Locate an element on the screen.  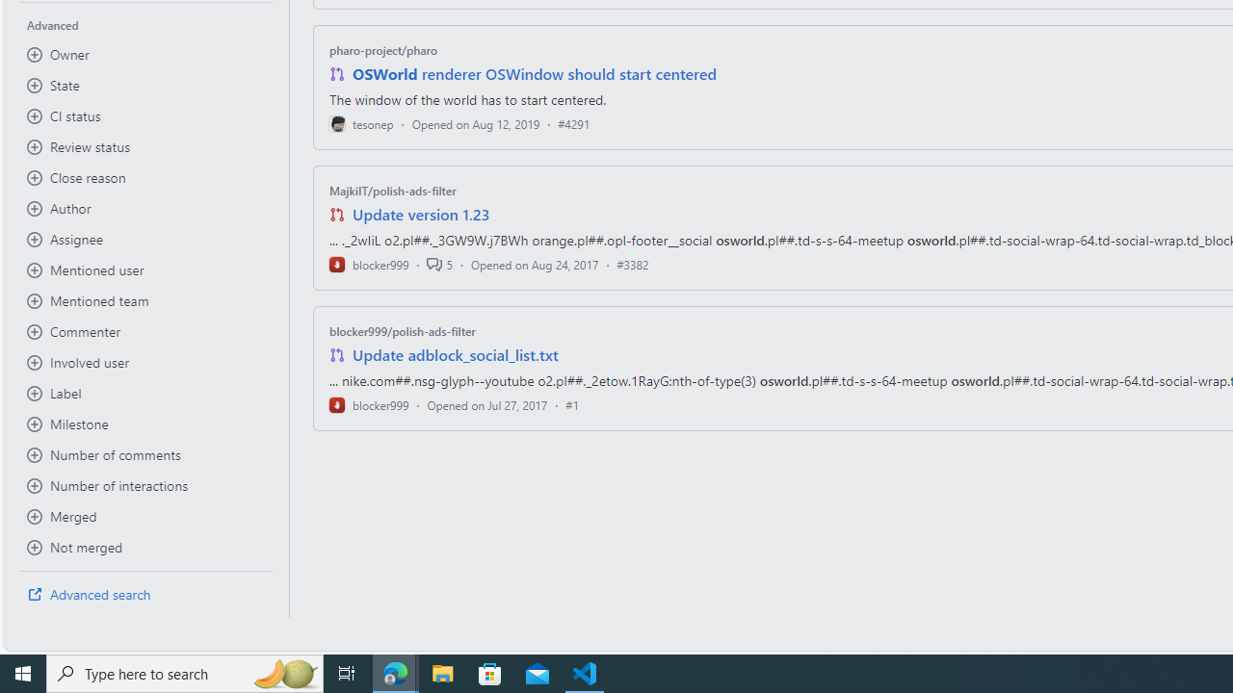
tesonep is located at coordinates (361, 123).